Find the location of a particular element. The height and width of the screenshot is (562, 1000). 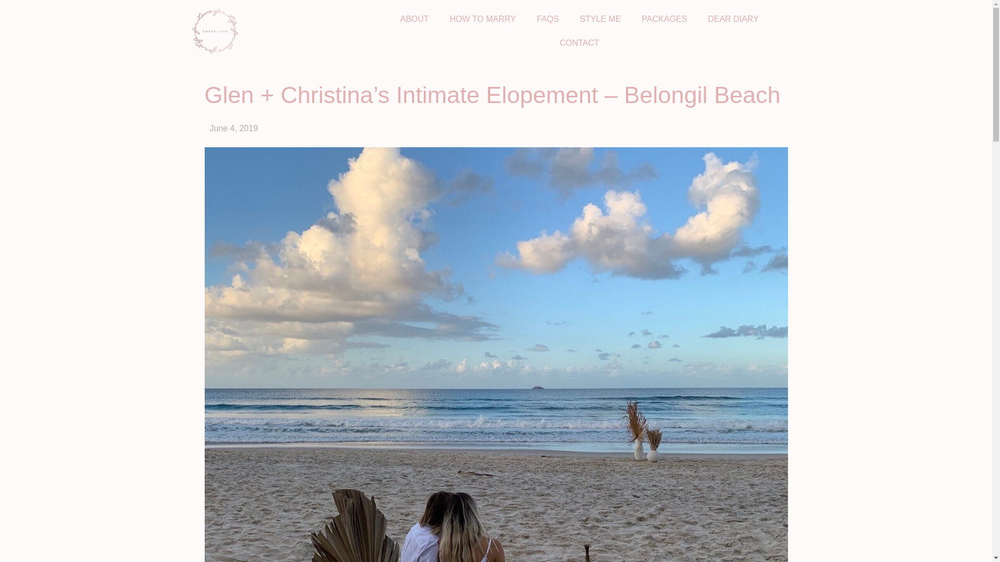

CONTACT is located at coordinates (579, 43).